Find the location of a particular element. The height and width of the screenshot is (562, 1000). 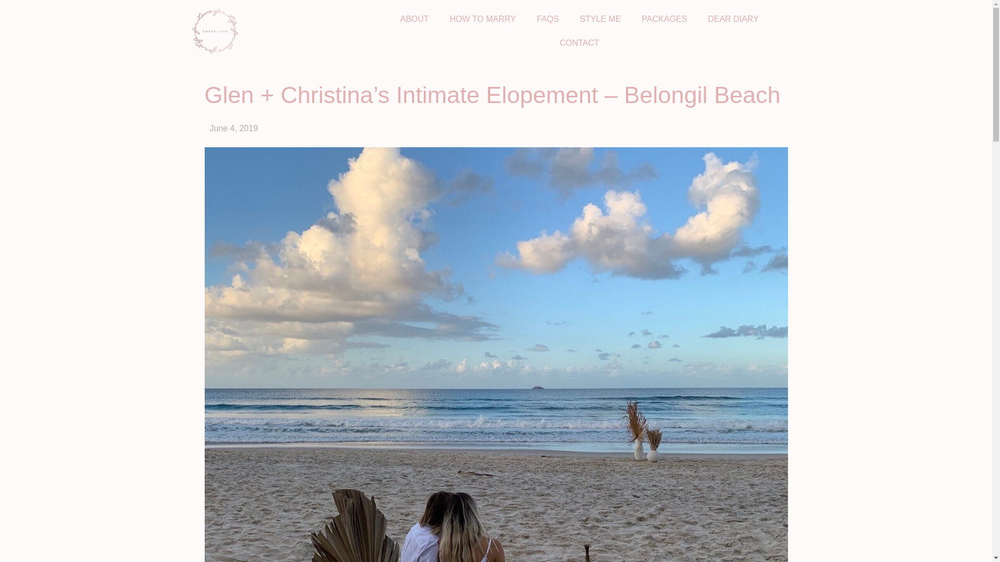

CONTACT is located at coordinates (579, 43).